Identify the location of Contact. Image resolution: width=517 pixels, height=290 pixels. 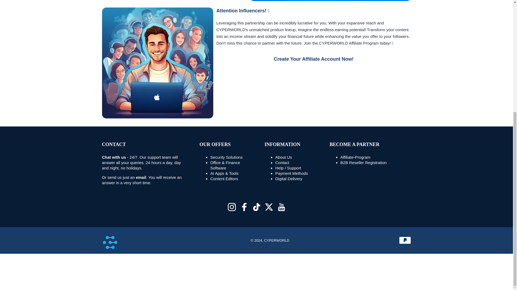
(282, 163).